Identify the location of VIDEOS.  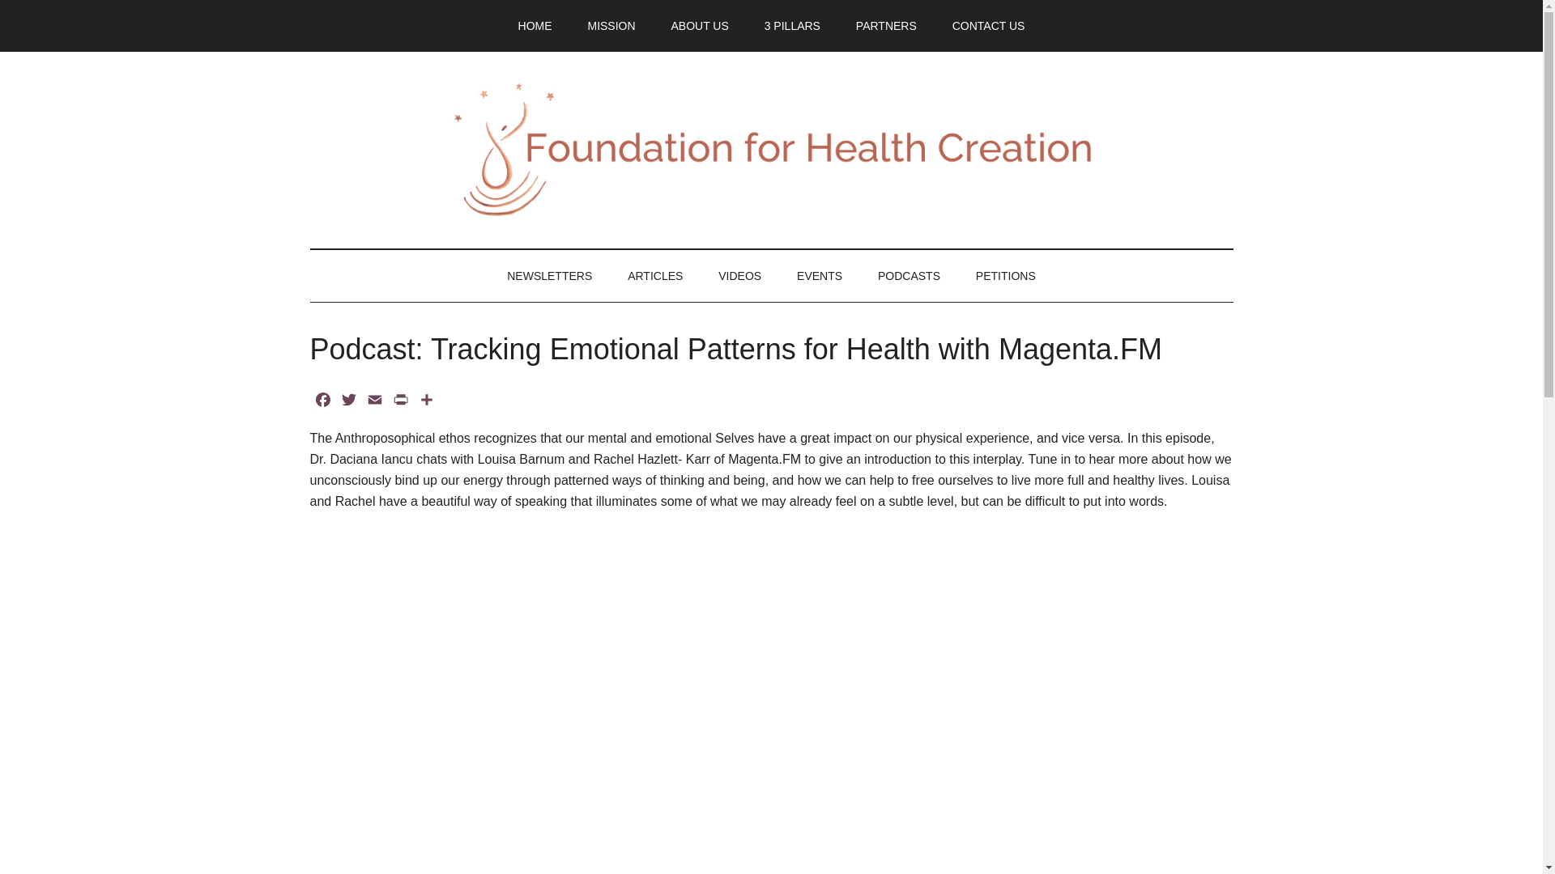
(740, 275).